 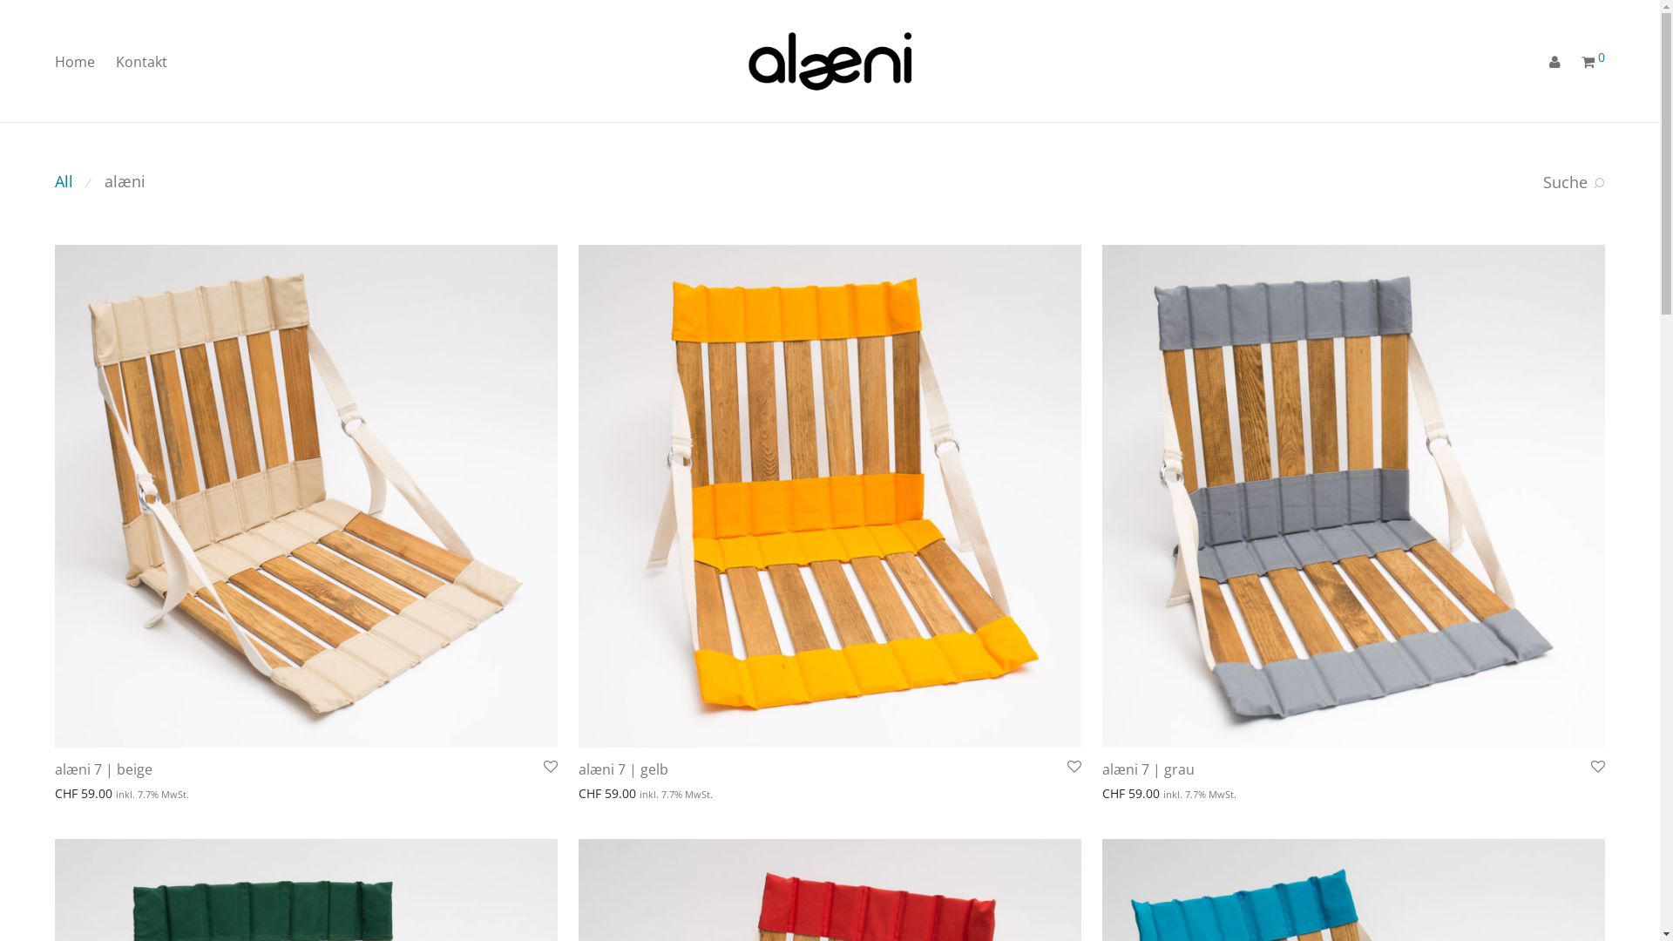 I want to click on Home, so click(x=75, y=62).